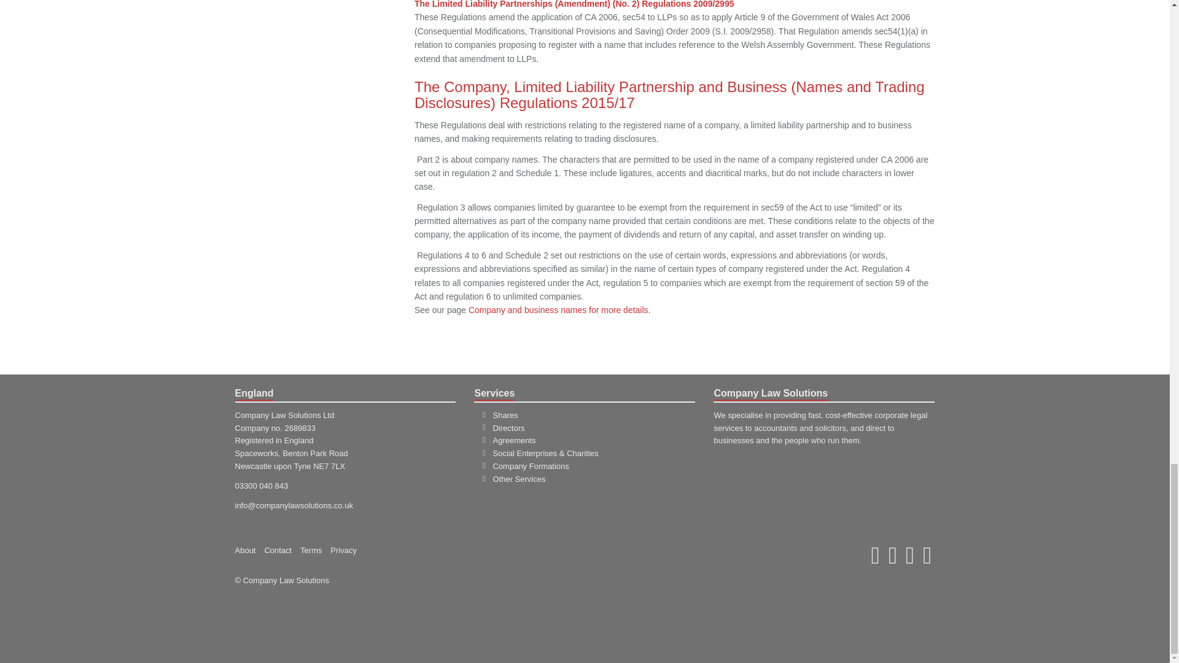 This screenshot has height=663, width=1179. What do you see at coordinates (927, 561) in the screenshot?
I see `Follow us on LinkedIn` at bounding box center [927, 561].